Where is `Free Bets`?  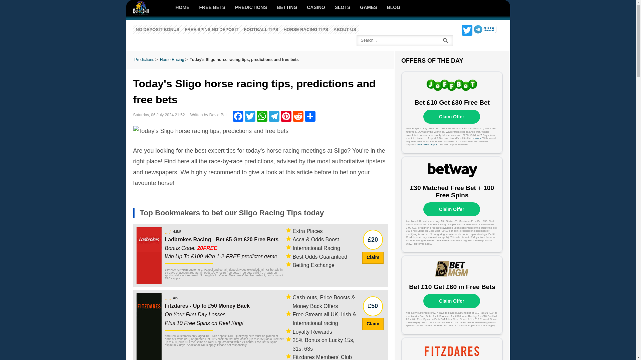
Free Bets is located at coordinates (212, 7).